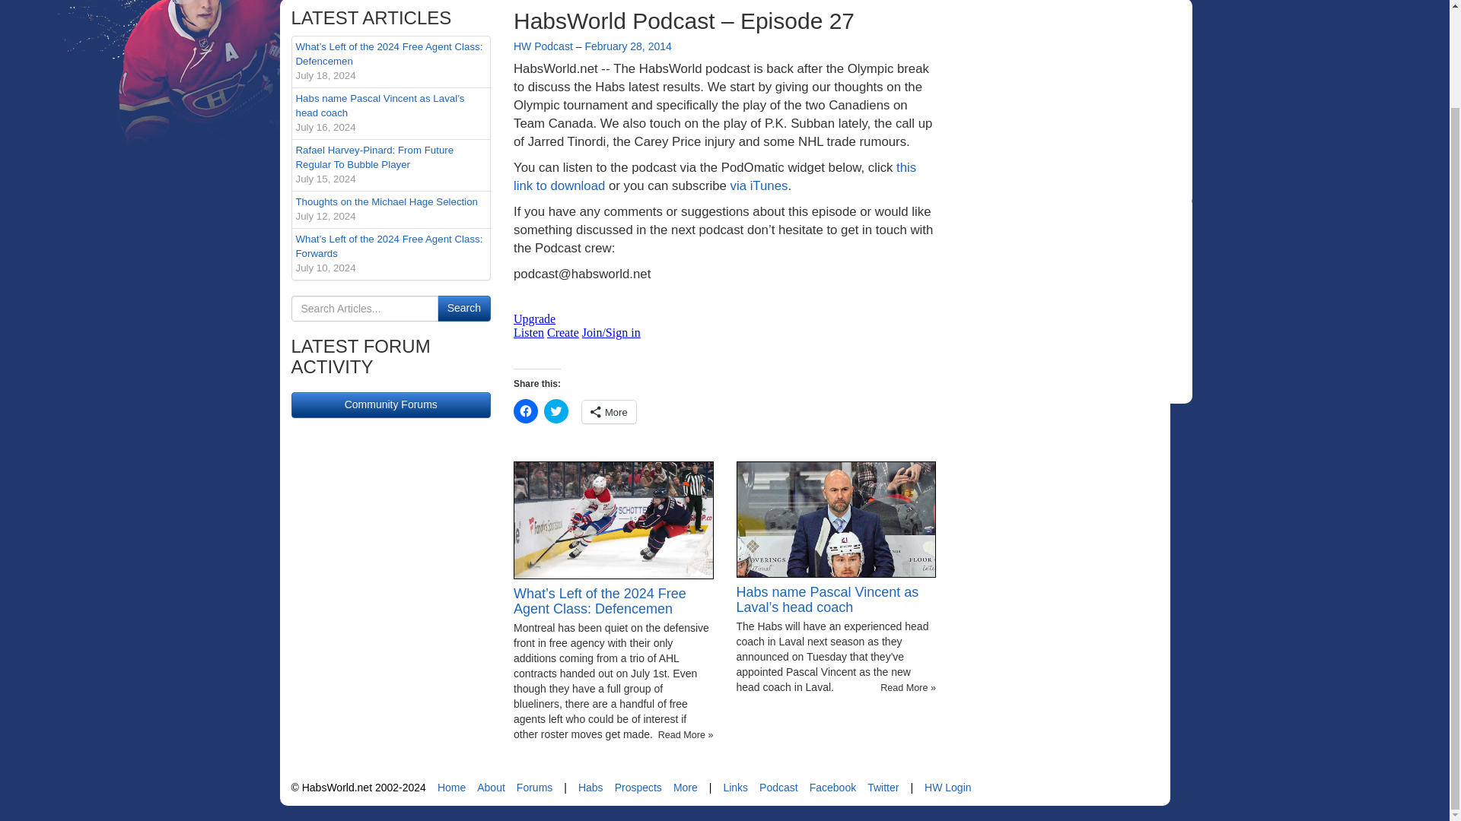  I want to click on Click to share on Facebook, so click(525, 410).